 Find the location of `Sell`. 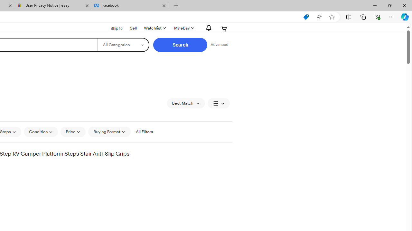

Sell is located at coordinates (133, 28).